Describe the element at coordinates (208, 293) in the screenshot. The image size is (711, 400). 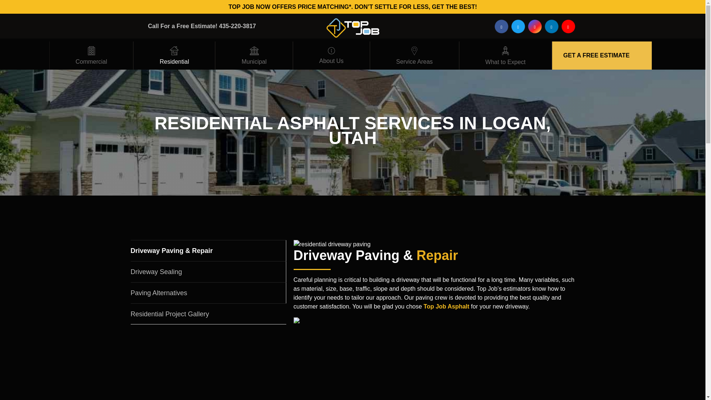
I see `Paving Alternatives` at that location.